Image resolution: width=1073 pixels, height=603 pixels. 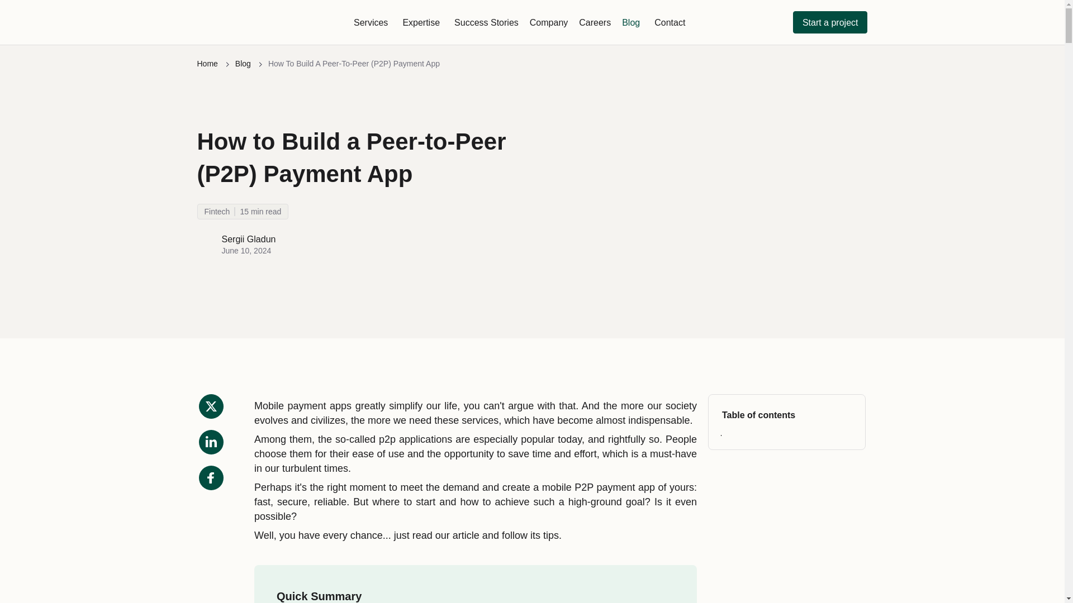 I want to click on Careers, so click(x=595, y=22).